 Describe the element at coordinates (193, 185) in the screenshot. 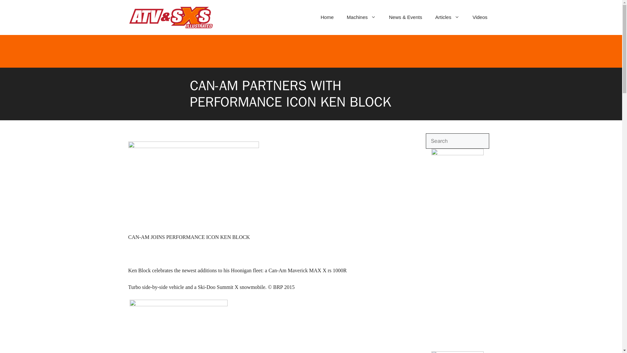

I see `Ken Block and the Can-Am Maverick MAX X rs 1000R ` at that location.